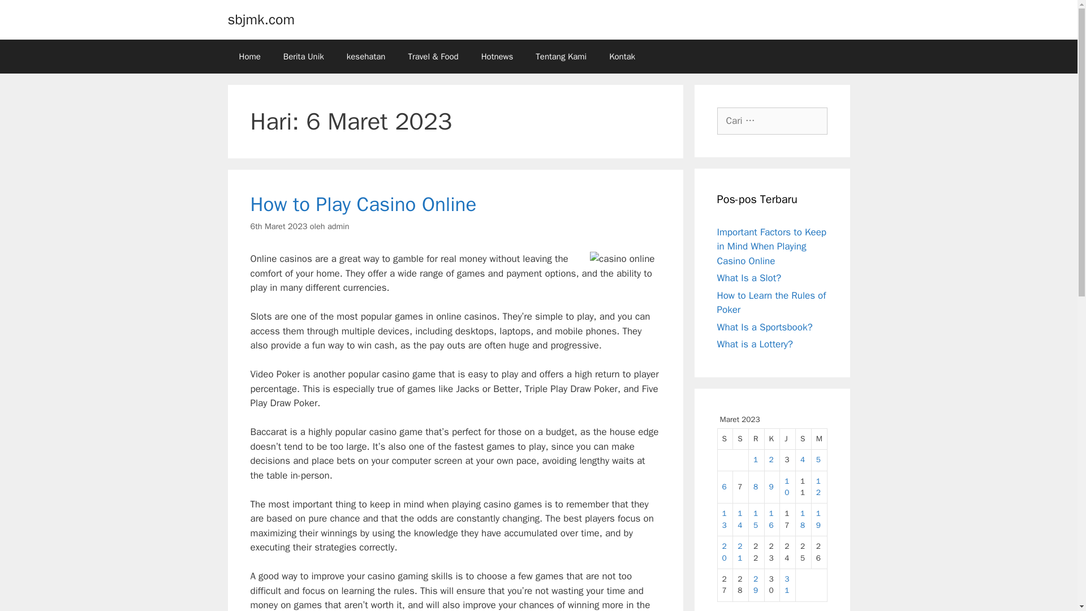 This screenshot has width=1086, height=611. Describe the element at coordinates (765, 327) in the screenshot. I see `What Is a Sportsbook?` at that location.